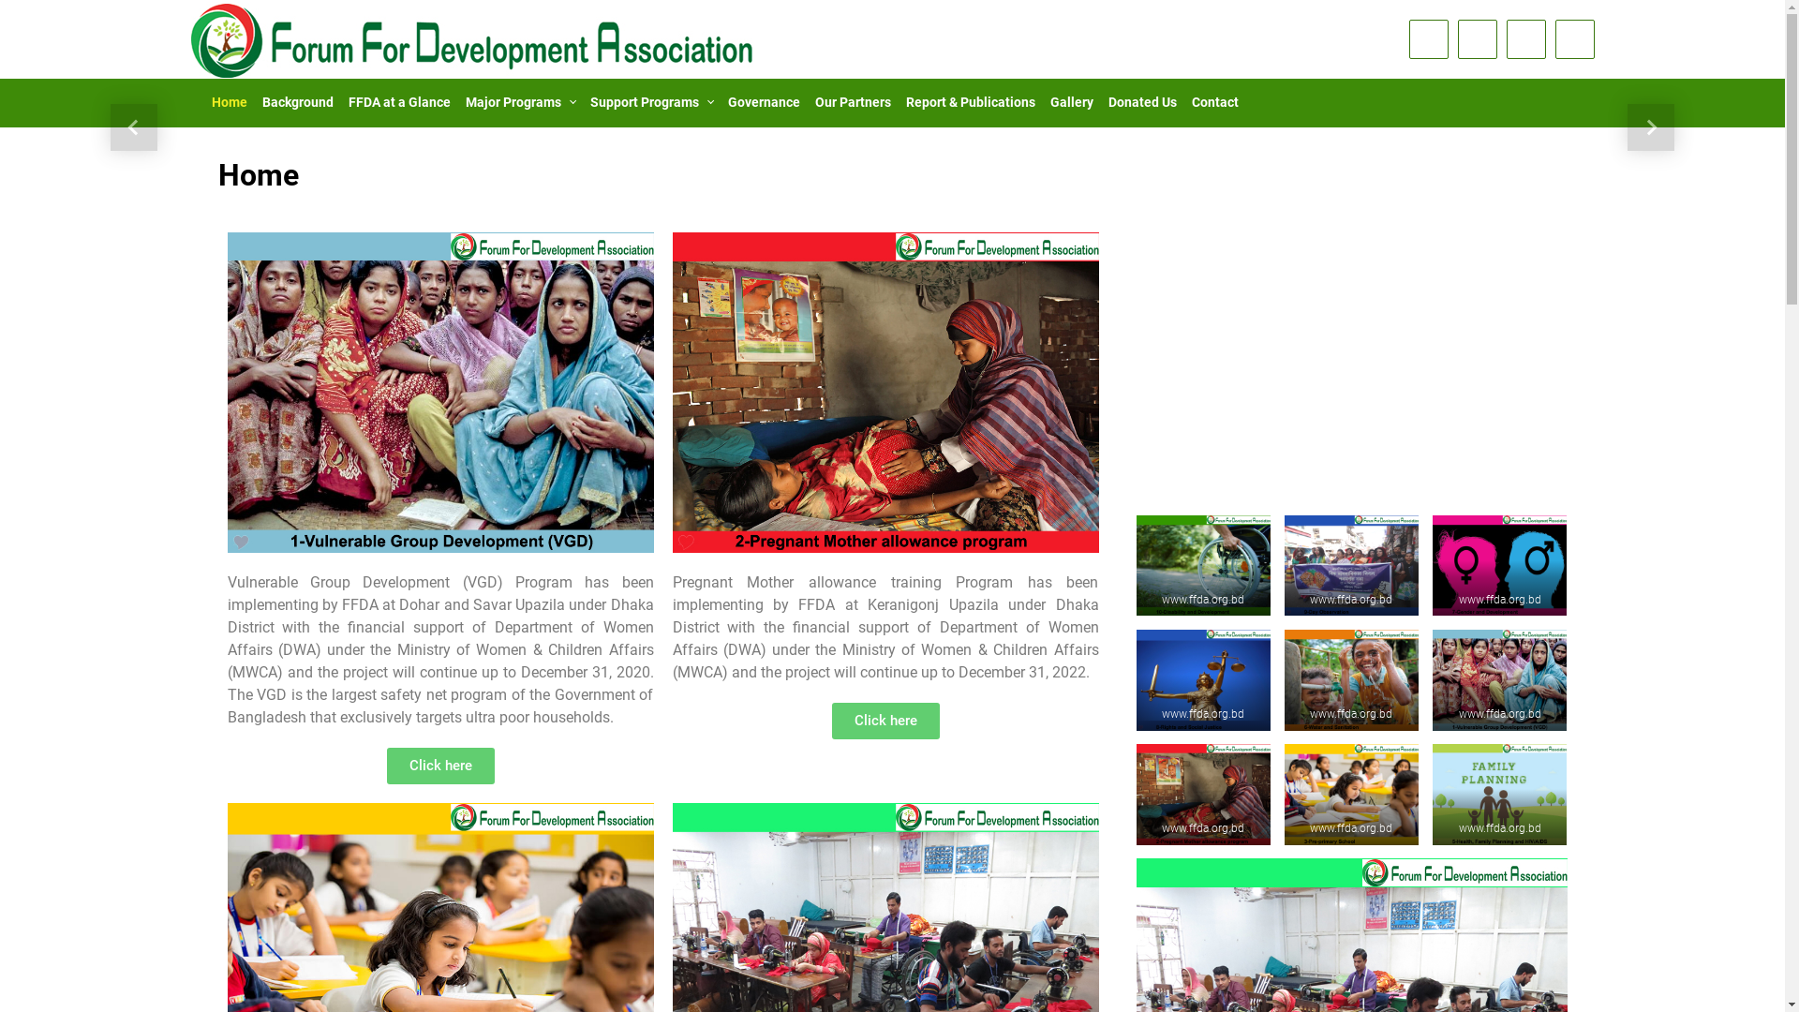 This screenshot has width=1799, height=1012. What do you see at coordinates (652, 103) in the screenshot?
I see `Support Programs` at bounding box center [652, 103].